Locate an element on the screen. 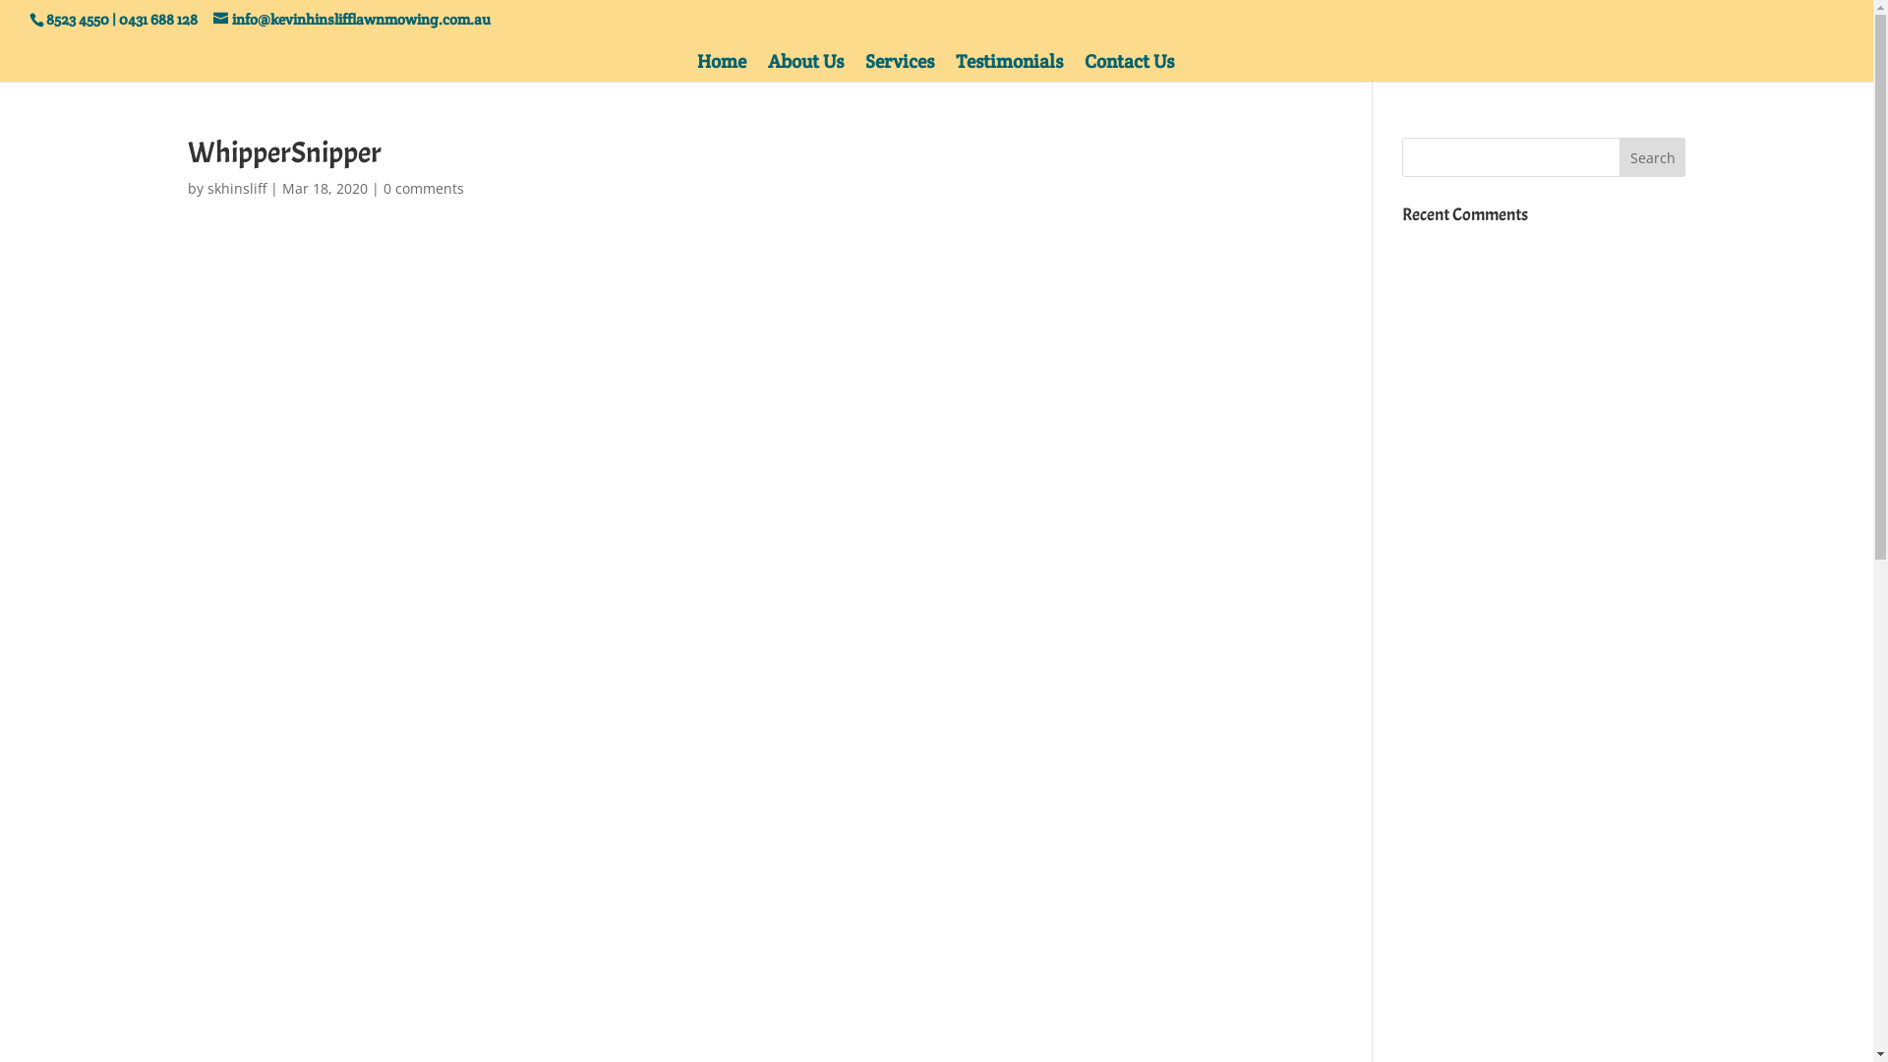 This screenshot has width=1888, height=1062. Services is located at coordinates (900, 68).